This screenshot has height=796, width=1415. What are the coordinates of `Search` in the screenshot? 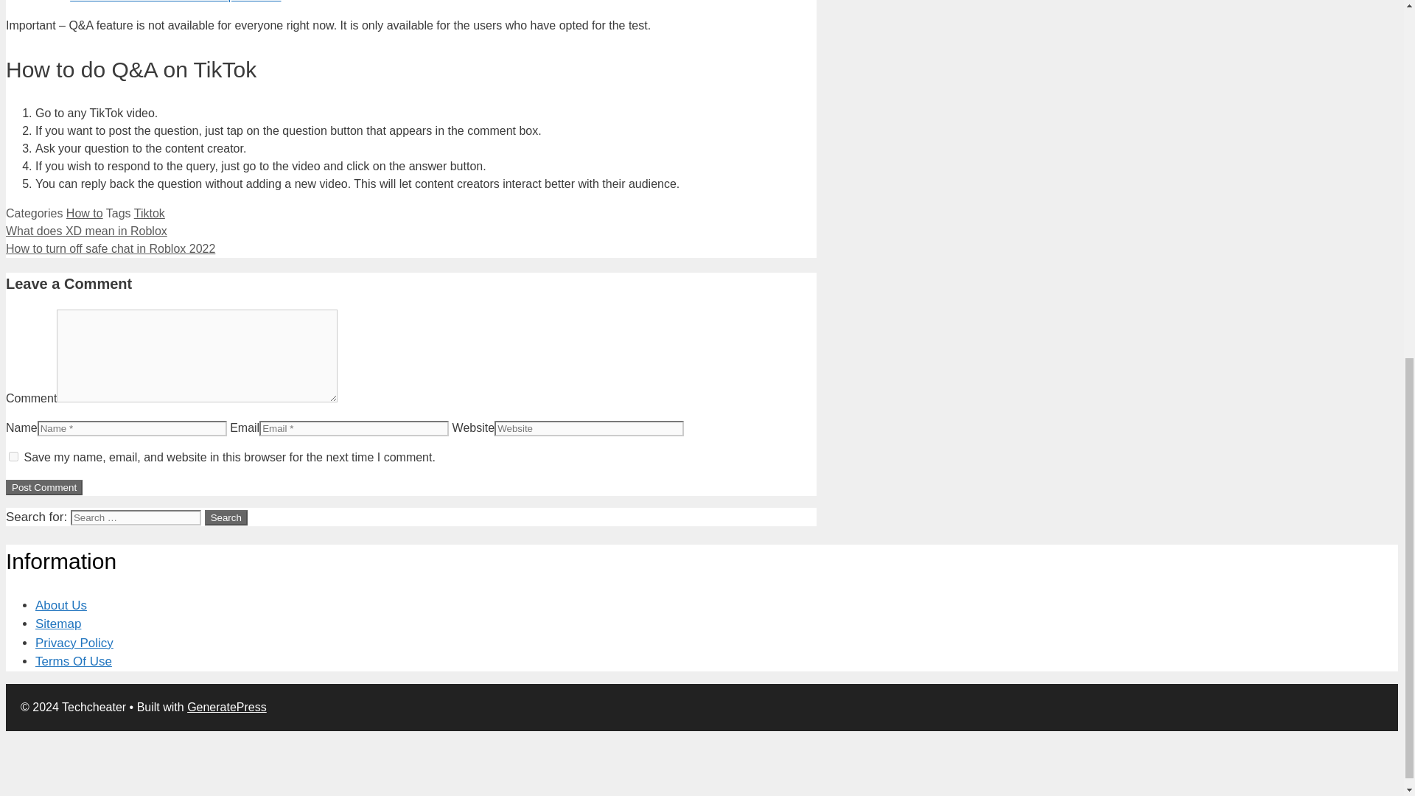 It's located at (226, 517).